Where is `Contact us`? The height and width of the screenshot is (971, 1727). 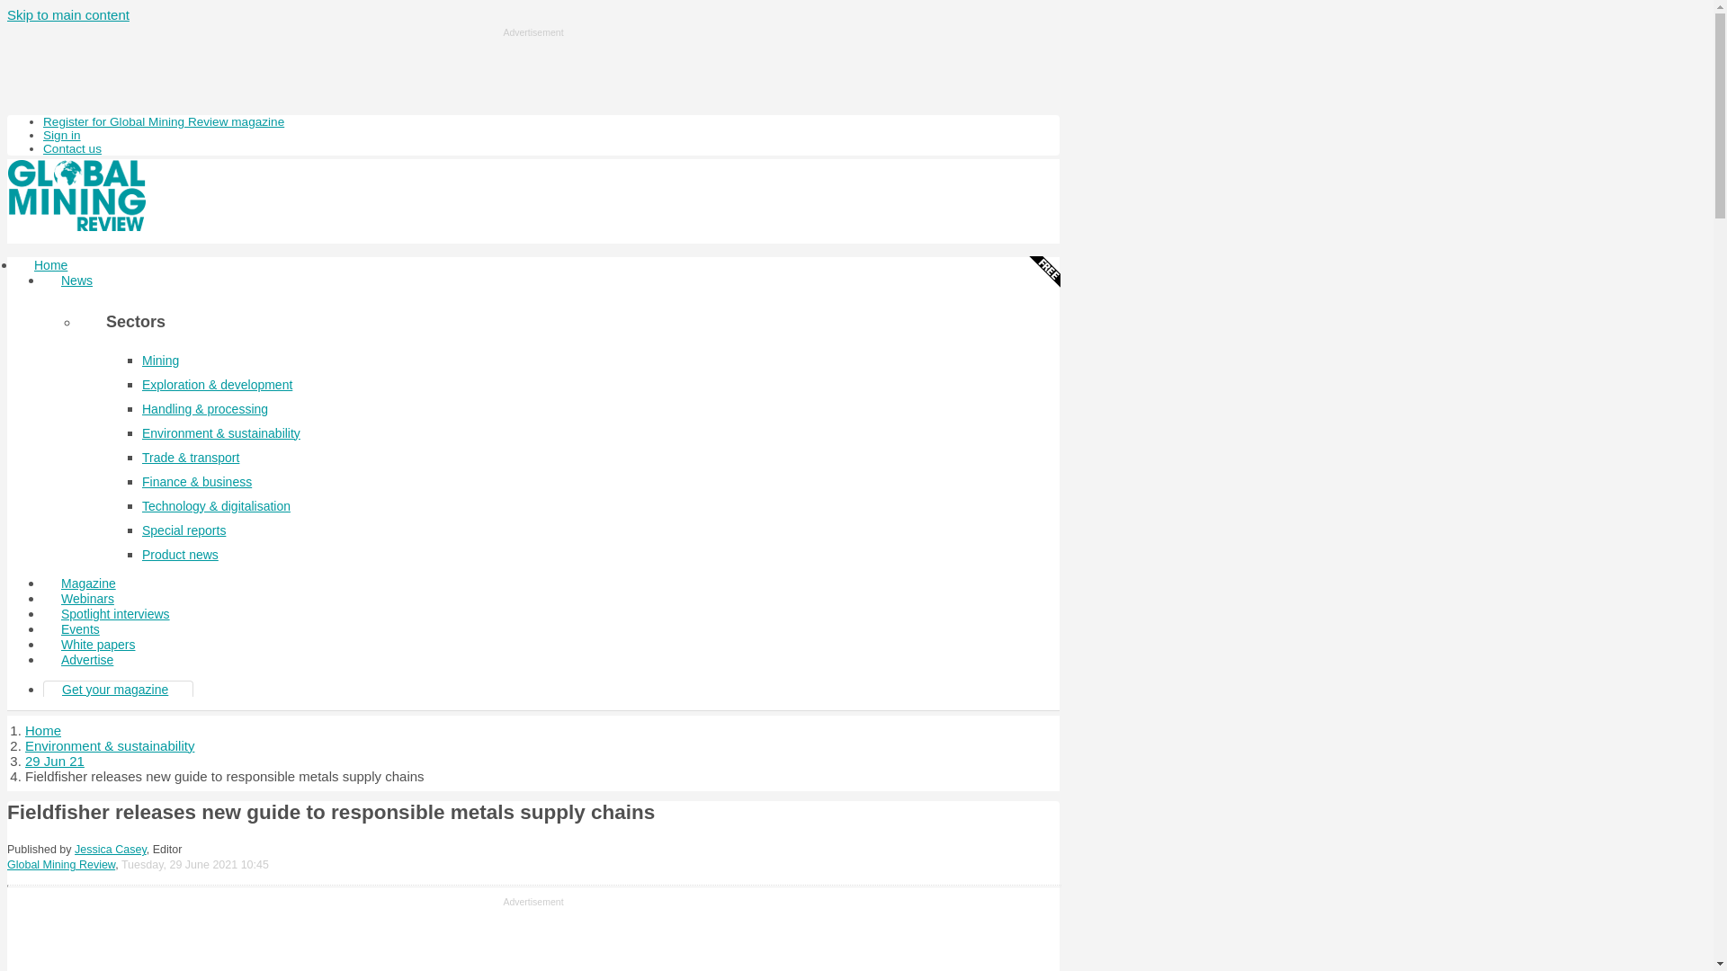 Contact us is located at coordinates (72, 147).